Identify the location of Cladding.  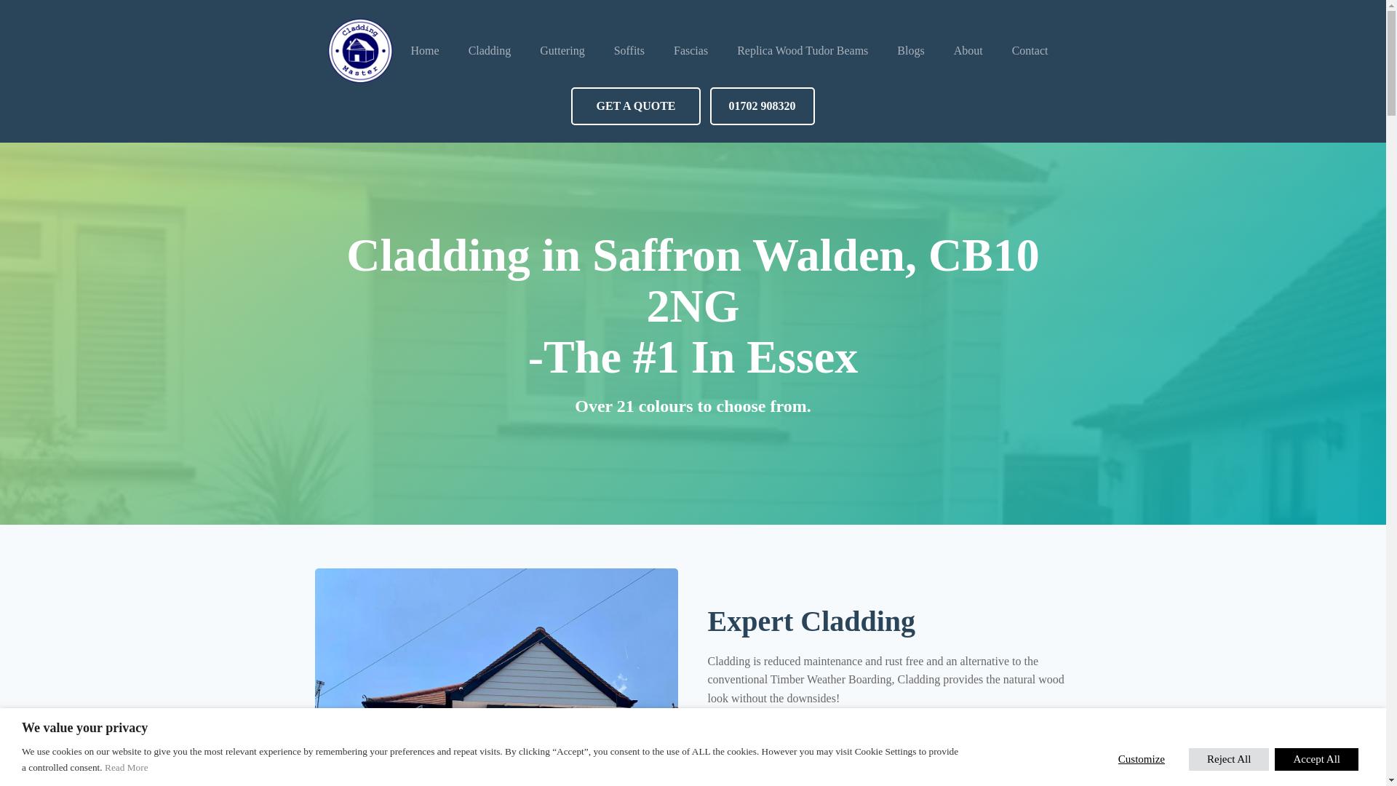
(490, 51).